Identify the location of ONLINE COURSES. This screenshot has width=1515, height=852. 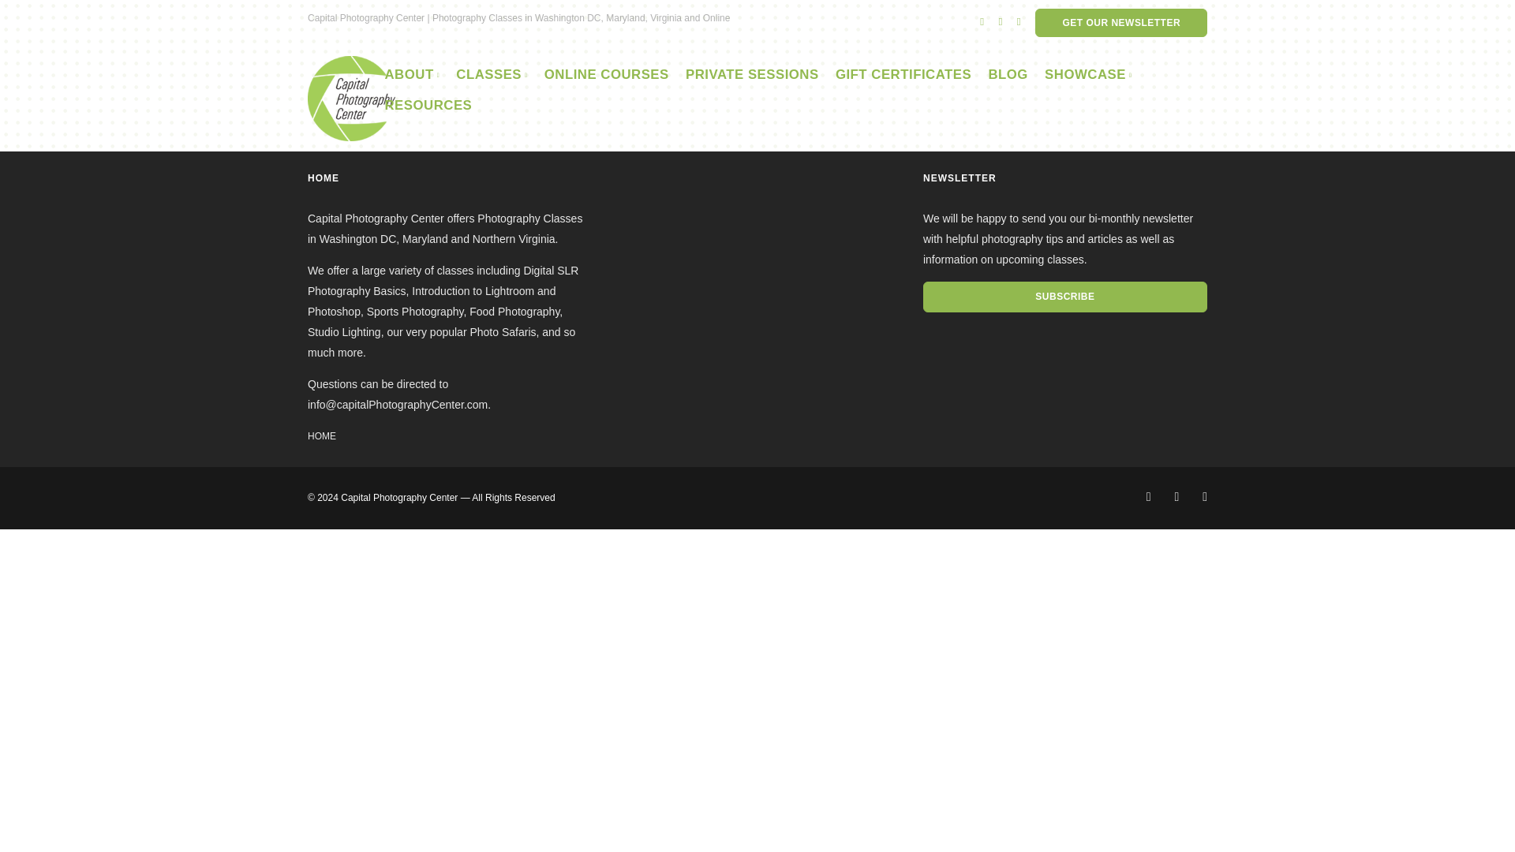
(606, 74).